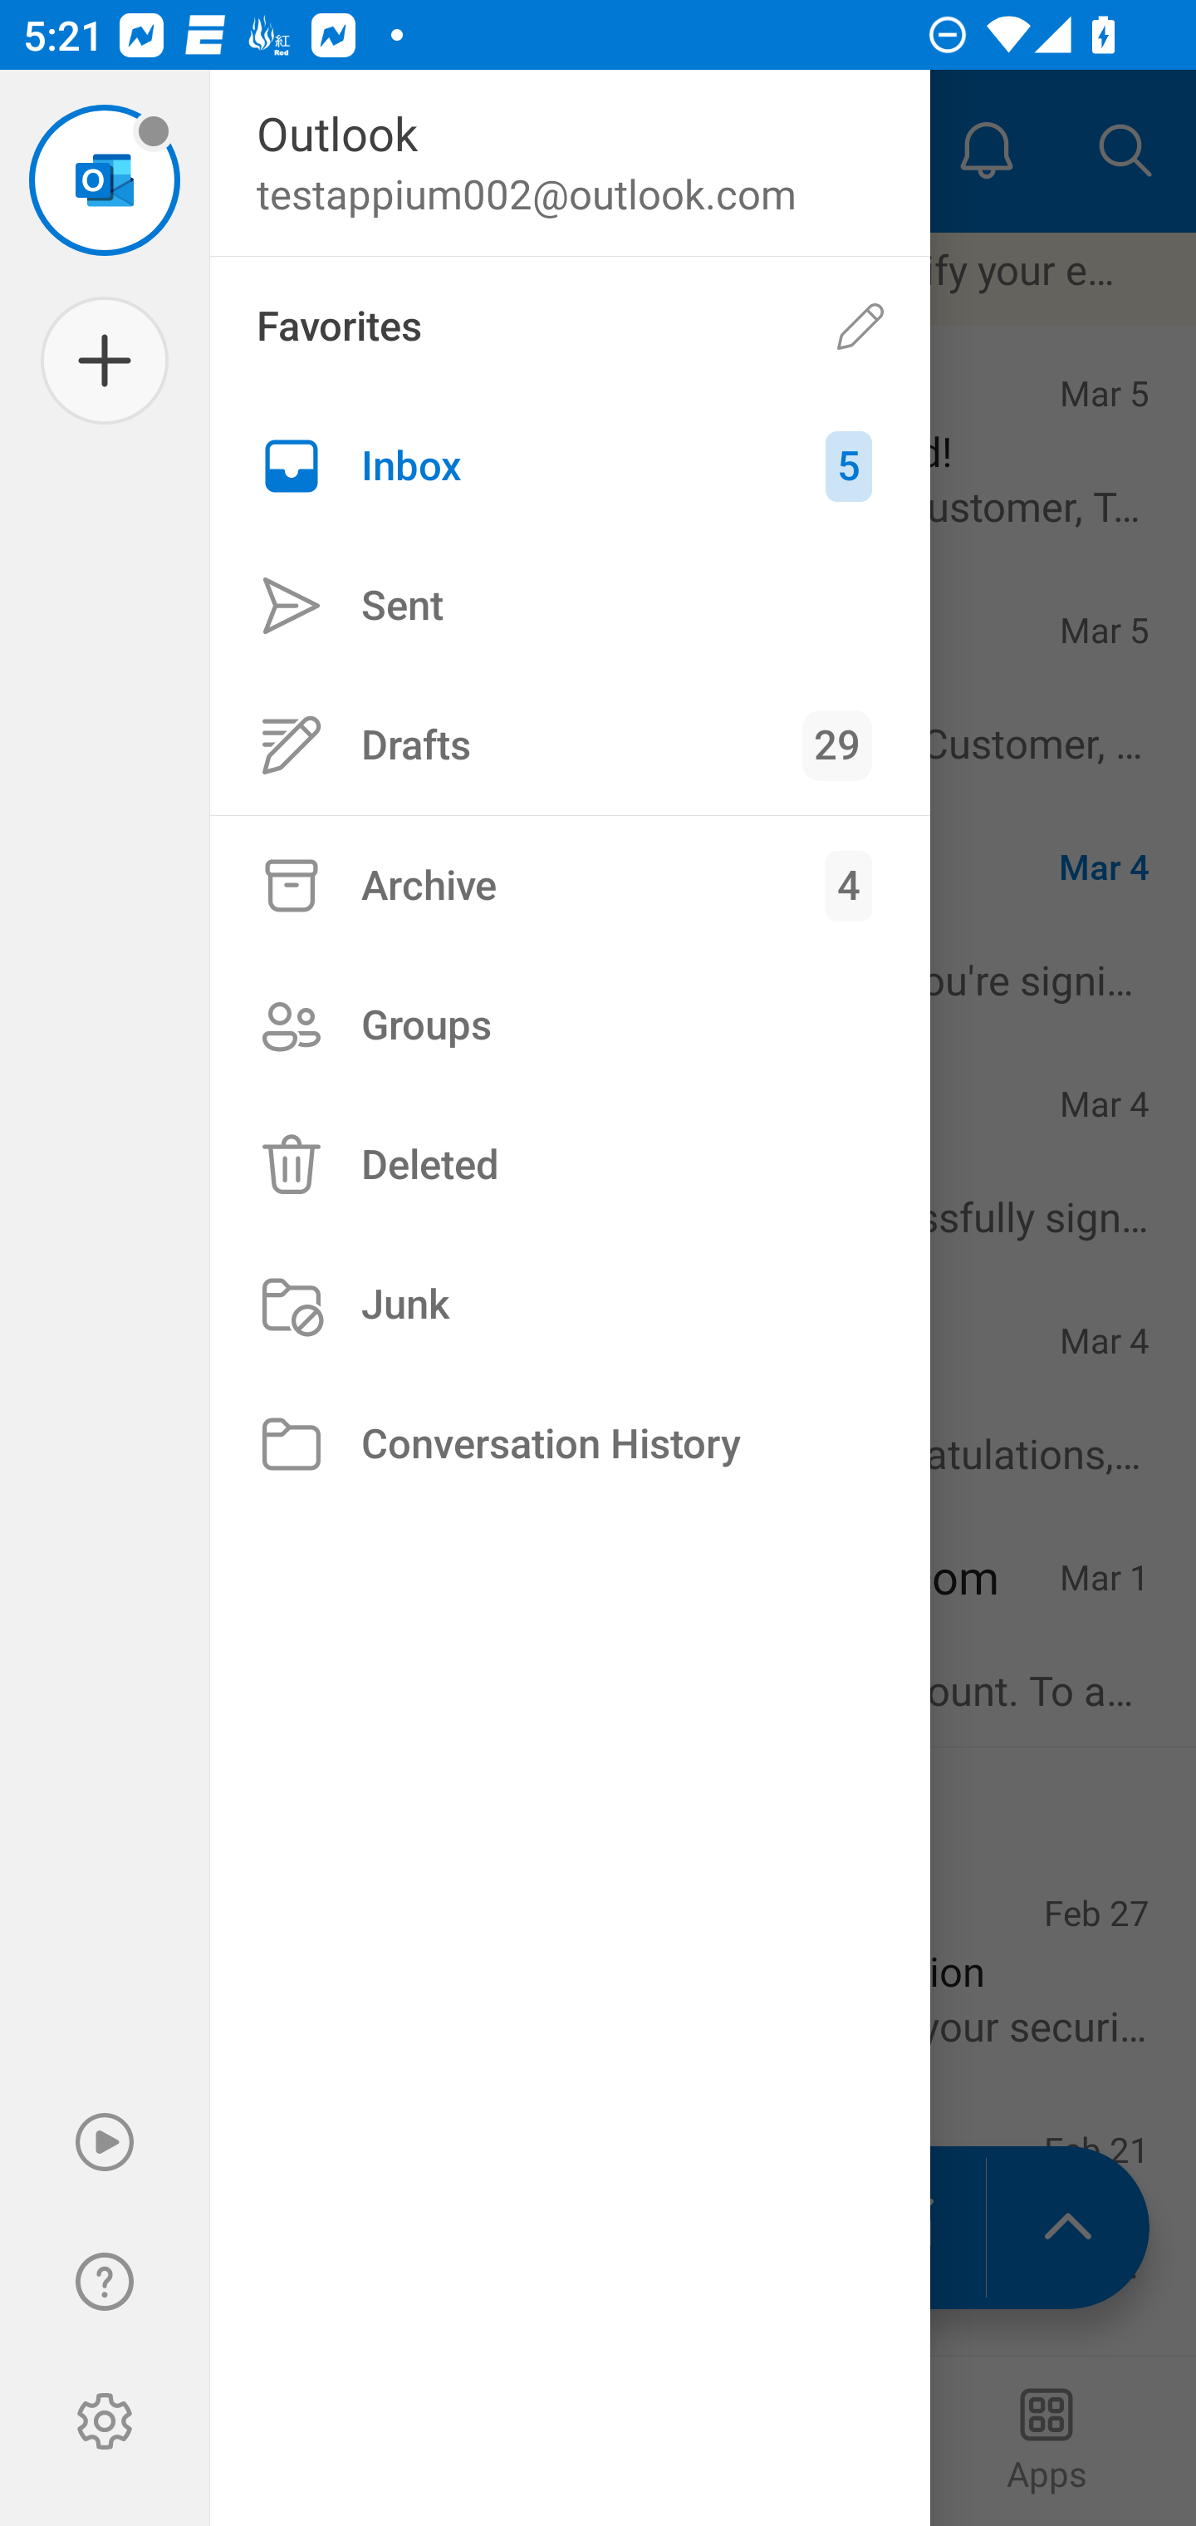 The height and width of the screenshot is (2526, 1196). Describe the element at coordinates (105, 2142) in the screenshot. I see `Play My Emails` at that location.